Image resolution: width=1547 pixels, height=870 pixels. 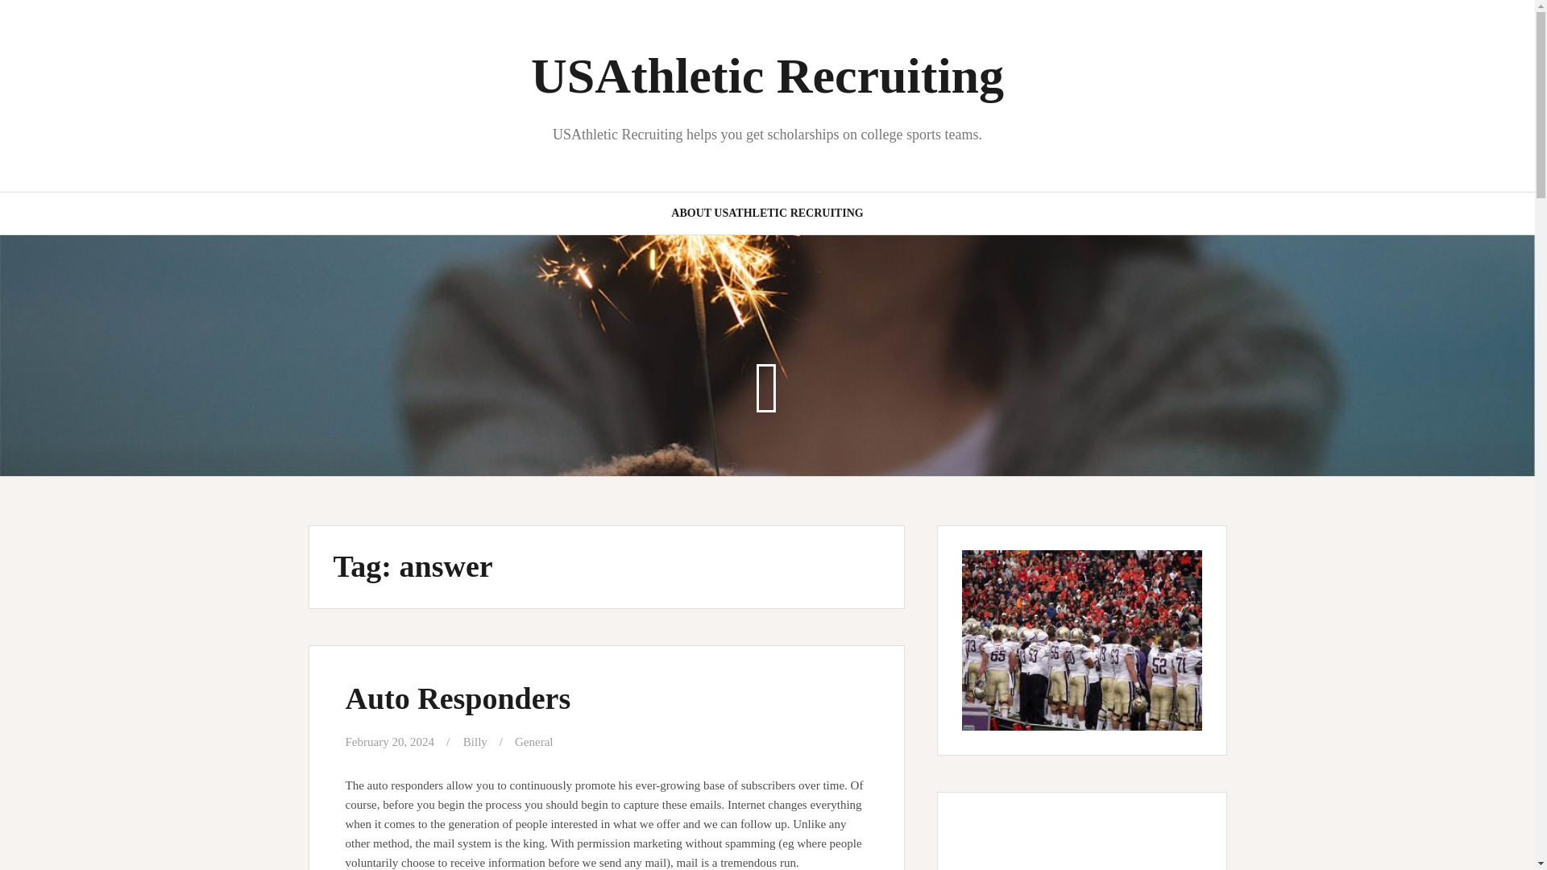 I want to click on Auto Responders, so click(x=458, y=698).